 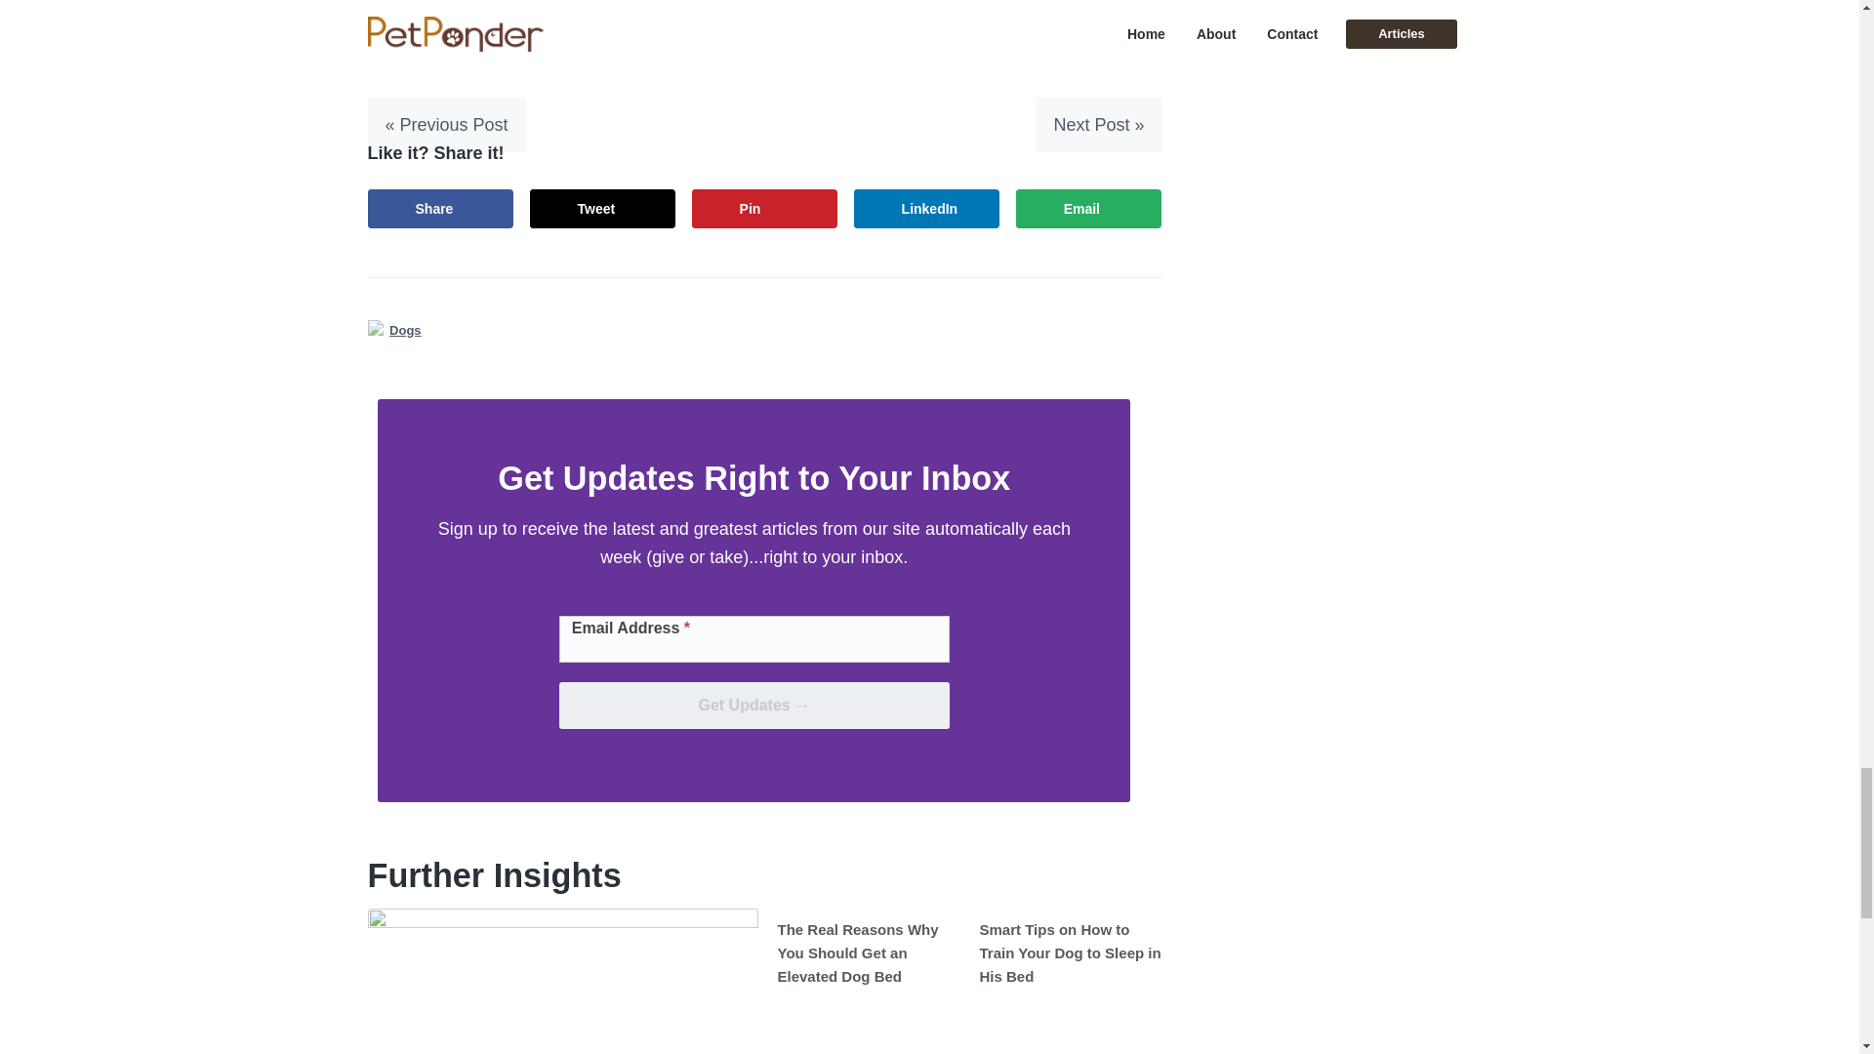 I want to click on Share on X, so click(x=603, y=209).